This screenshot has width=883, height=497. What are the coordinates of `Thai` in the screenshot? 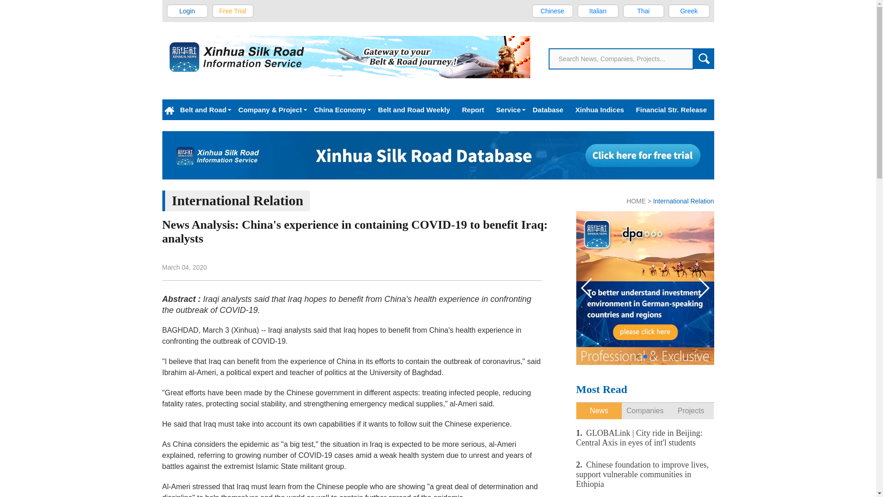 It's located at (643, 11).